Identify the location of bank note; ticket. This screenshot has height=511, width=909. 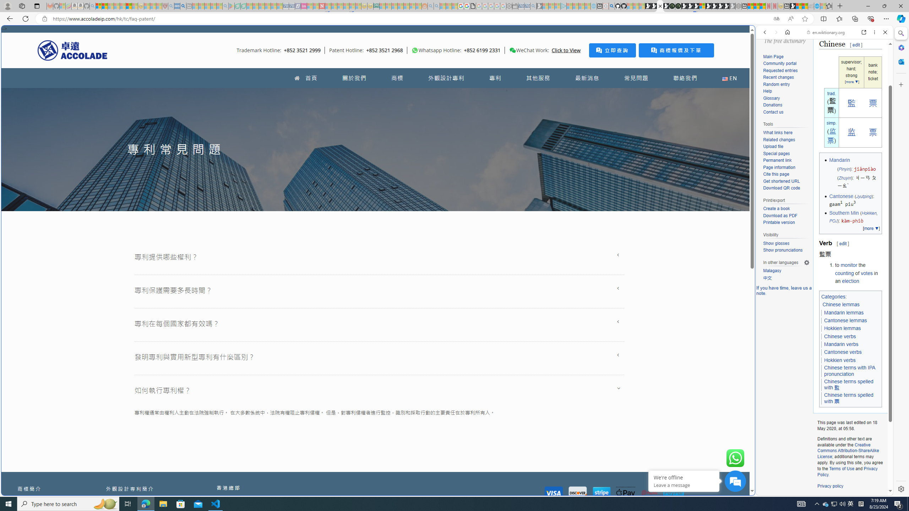
(873, 72).